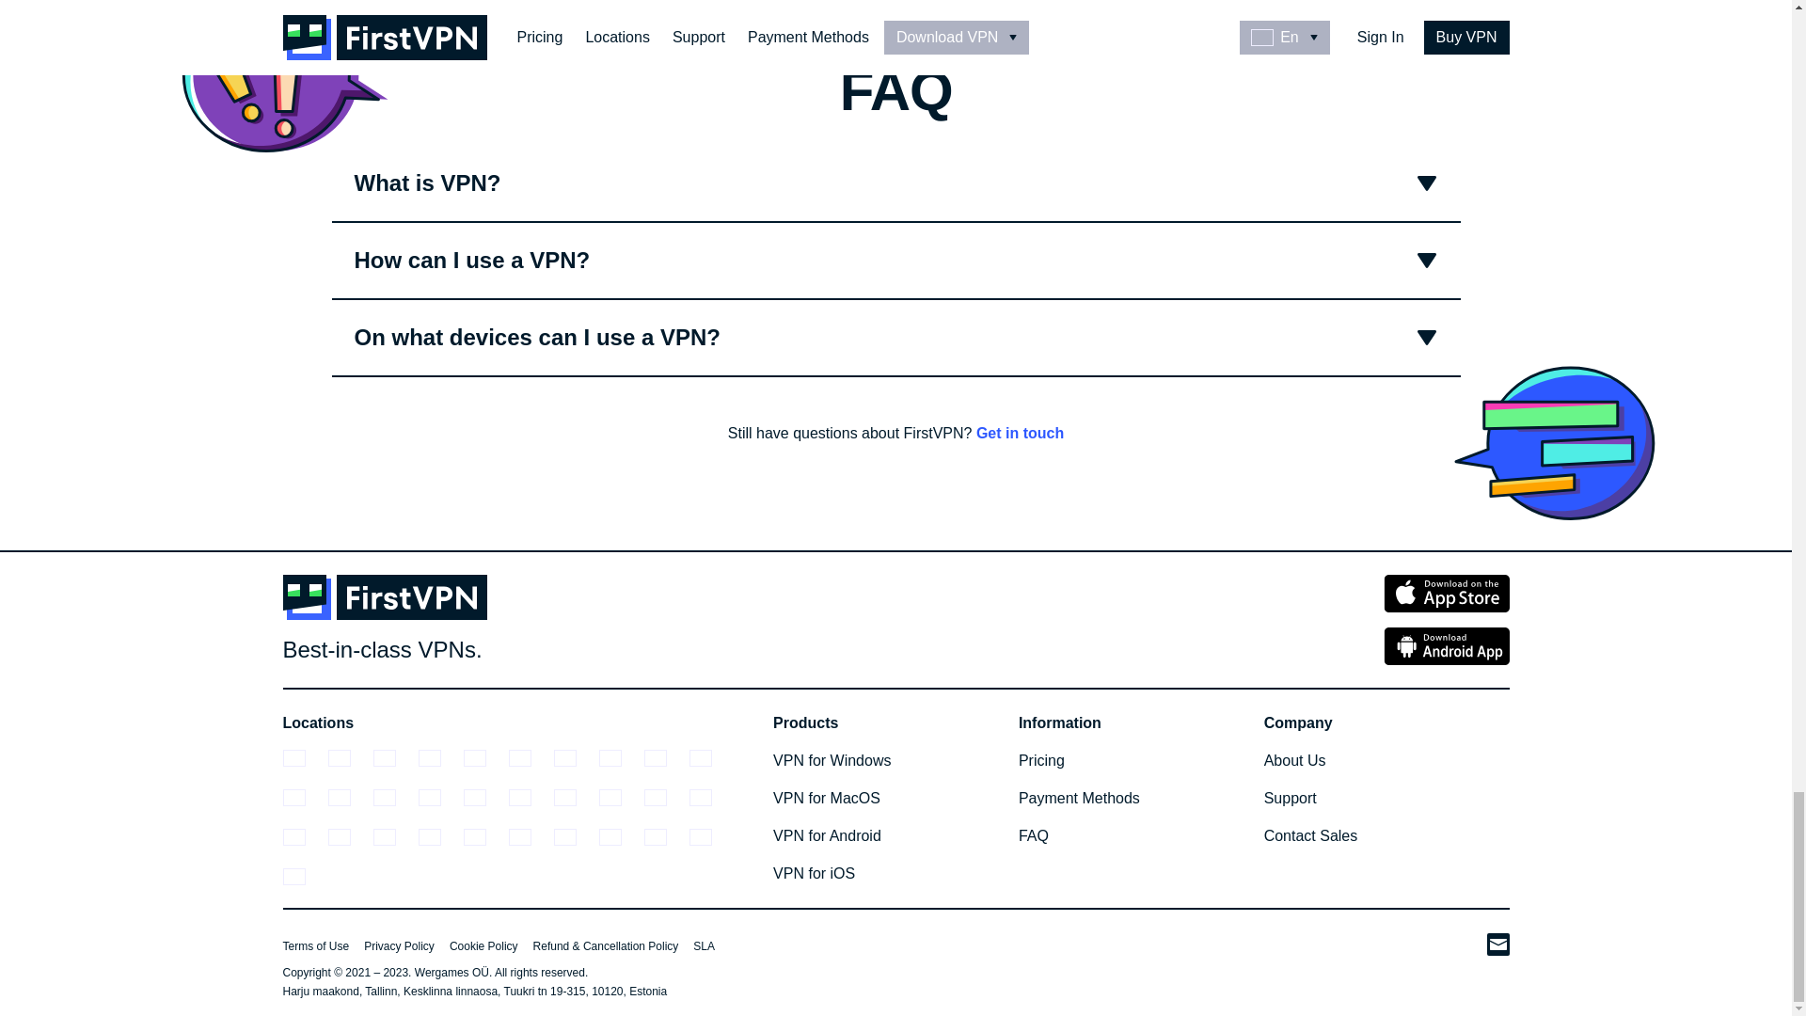 The height and width of the screenshot is (1016, 1806). What do you see at coordinates (439, 798) in the screenshot?
I see `Ireland` at bounding box center [439, 798].